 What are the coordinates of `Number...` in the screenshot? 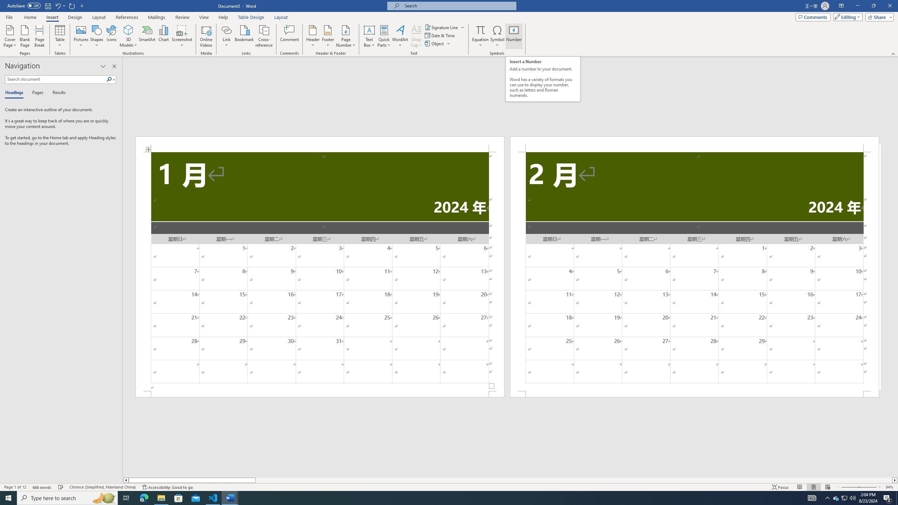 It's located at (514, 36).